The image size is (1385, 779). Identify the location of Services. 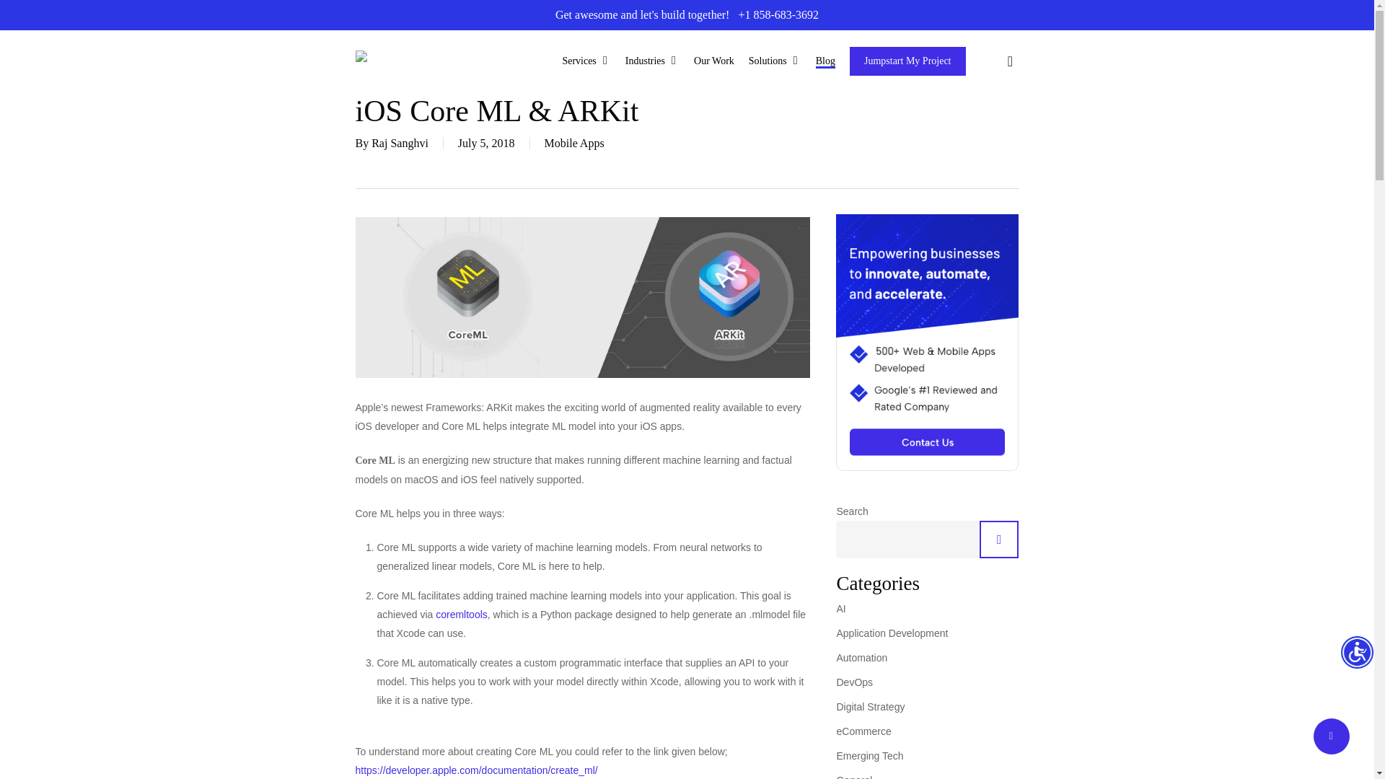
(586, 61).